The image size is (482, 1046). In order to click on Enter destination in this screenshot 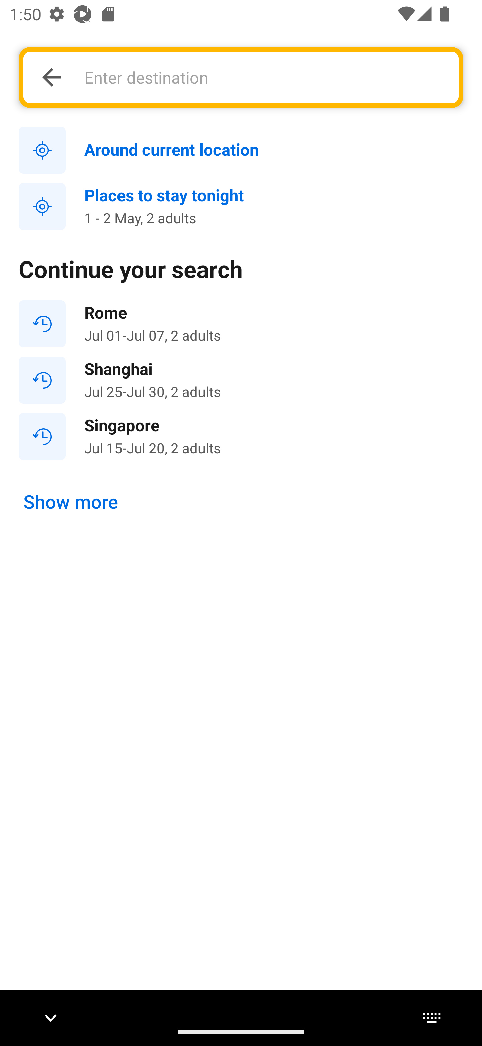, I will do `click(264, 77)`.